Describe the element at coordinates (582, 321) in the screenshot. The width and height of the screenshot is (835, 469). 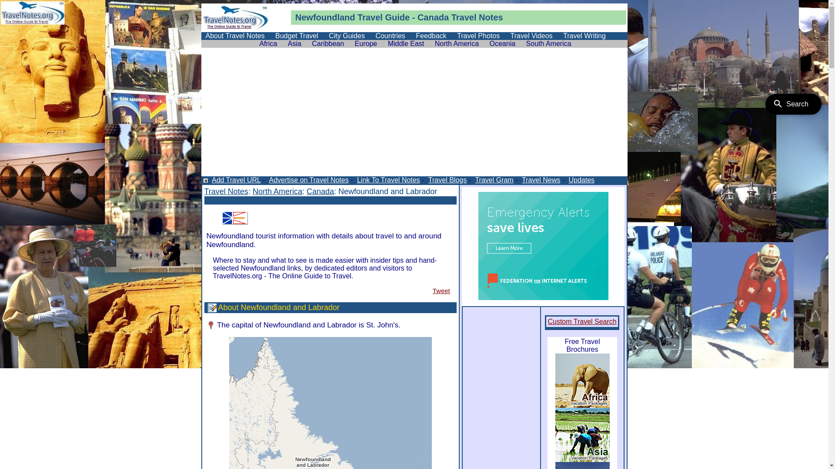
I see `Custom Travel Search` at that location.